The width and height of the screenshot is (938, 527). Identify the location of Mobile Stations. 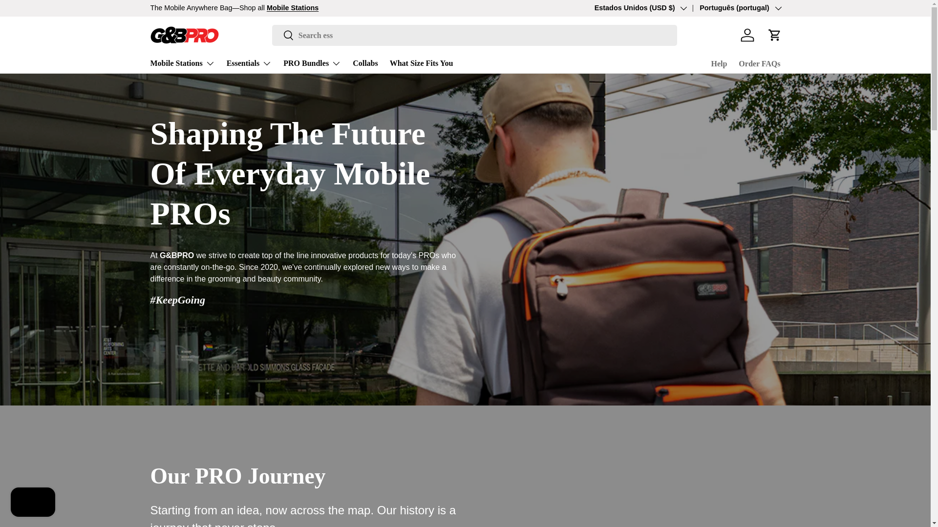
(292, 7).